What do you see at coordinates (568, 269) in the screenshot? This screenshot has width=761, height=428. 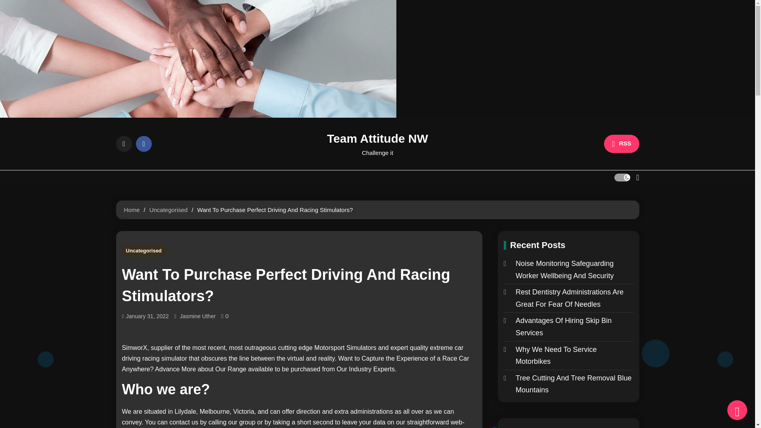 I see `Noise Monitoring Safeguarding Worker Wellbeing And Security` at bounding box center [568, 269].